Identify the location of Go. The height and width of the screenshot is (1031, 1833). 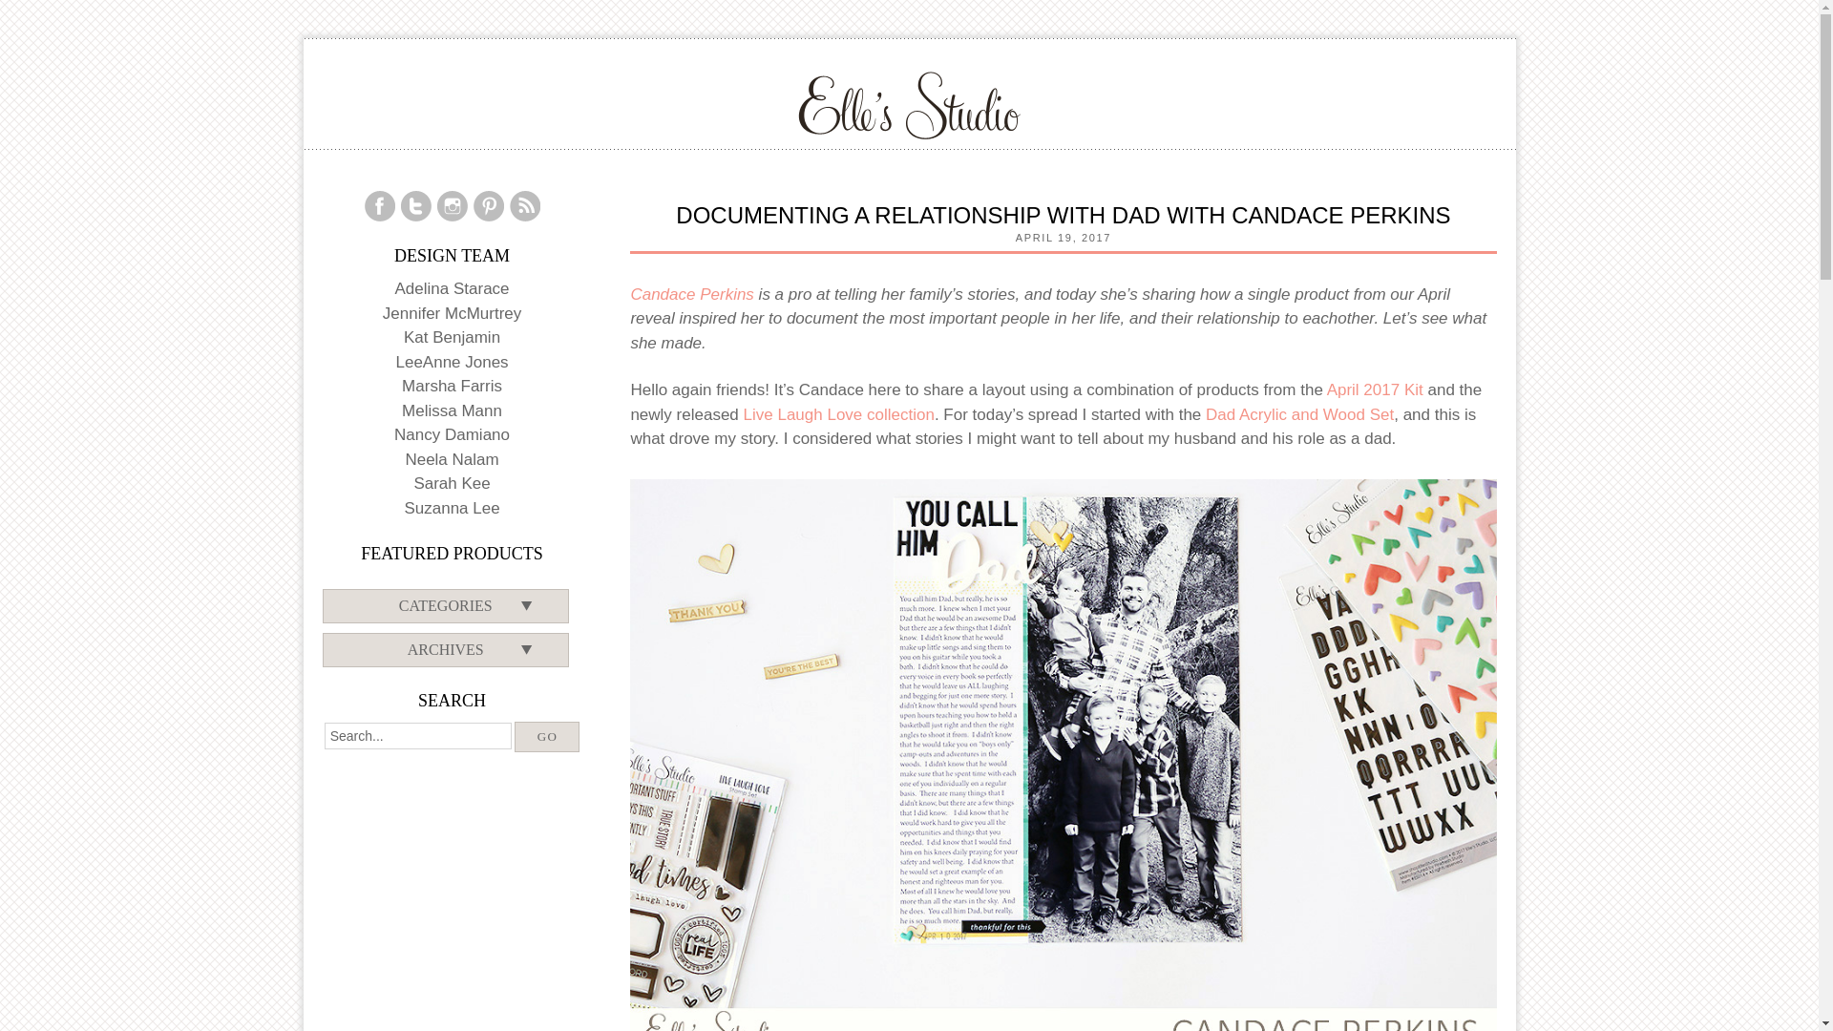
(546, 737).